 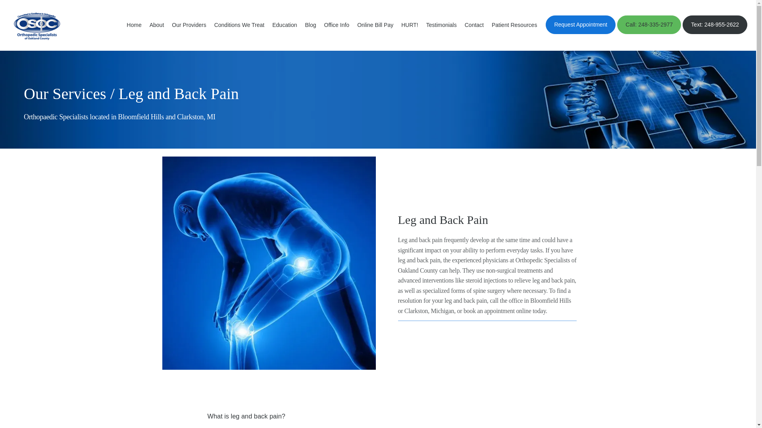 I want to click on Testimonials, so click(x=441, y=25).